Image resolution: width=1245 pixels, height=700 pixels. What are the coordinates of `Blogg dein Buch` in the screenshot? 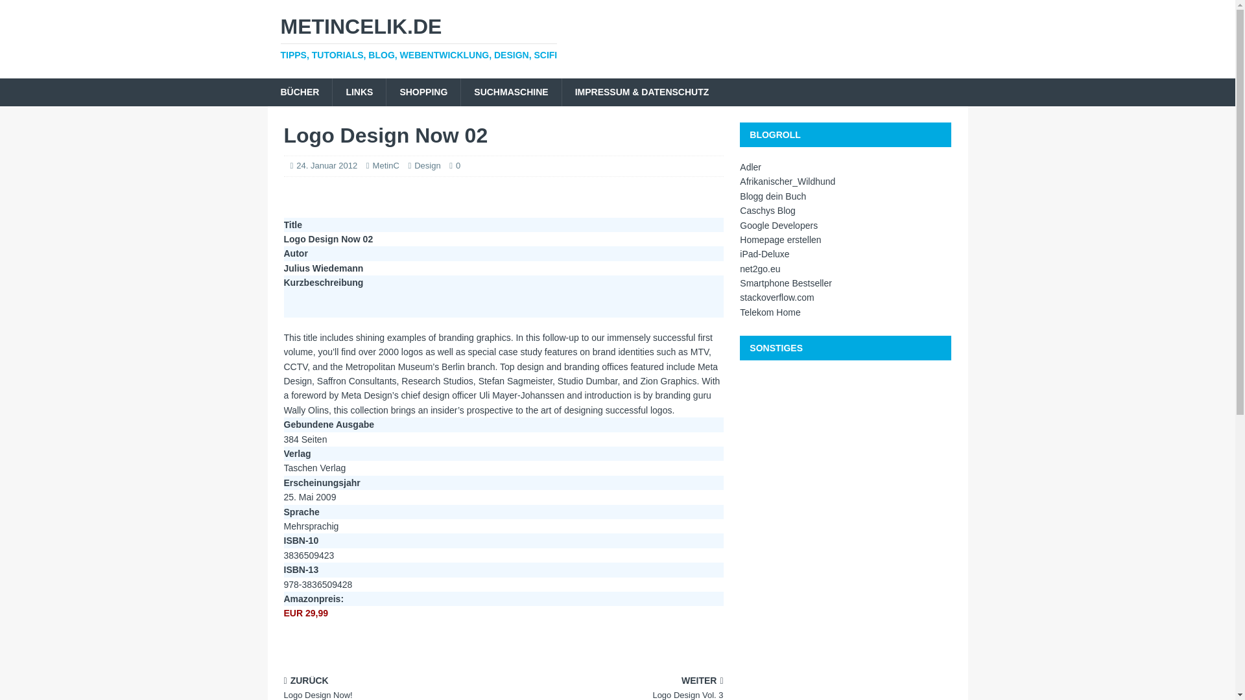 It's located at (772, 196).